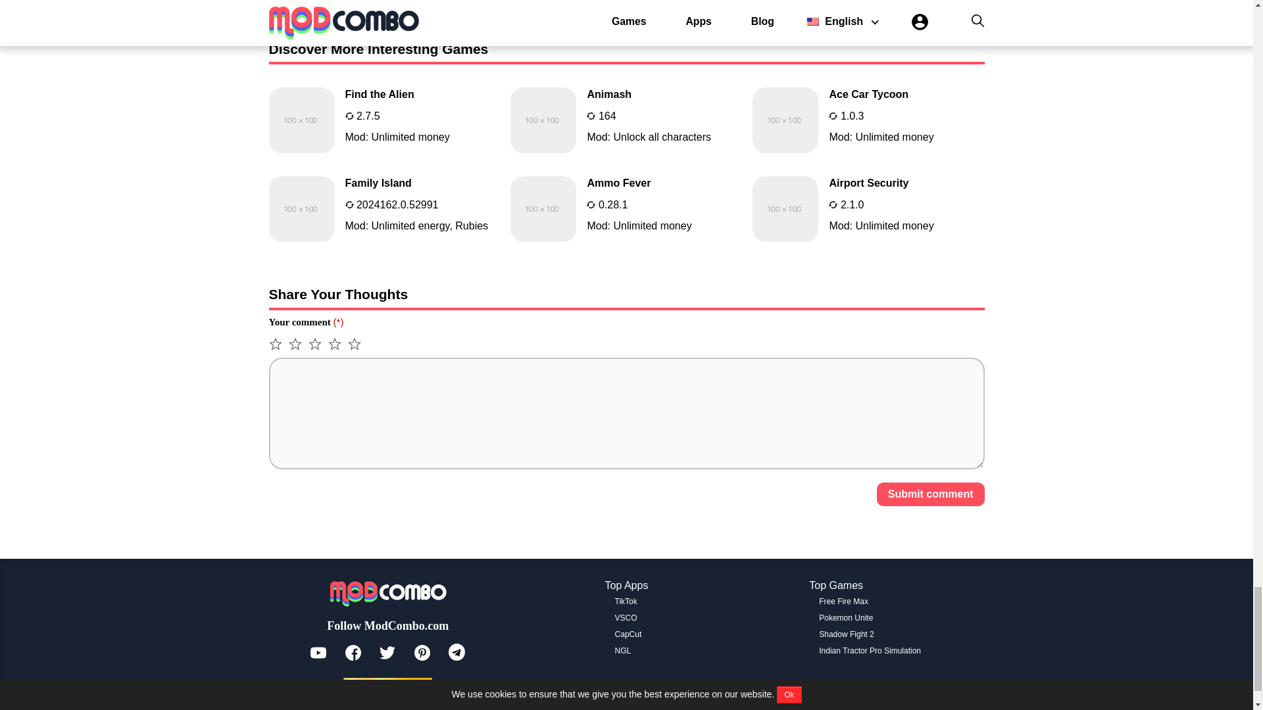 The width and height of the screenshot is (1263, 710). Describe the element at coordinates (626, 209) in the screenshot. I see `Pokemon Unite` at that location.